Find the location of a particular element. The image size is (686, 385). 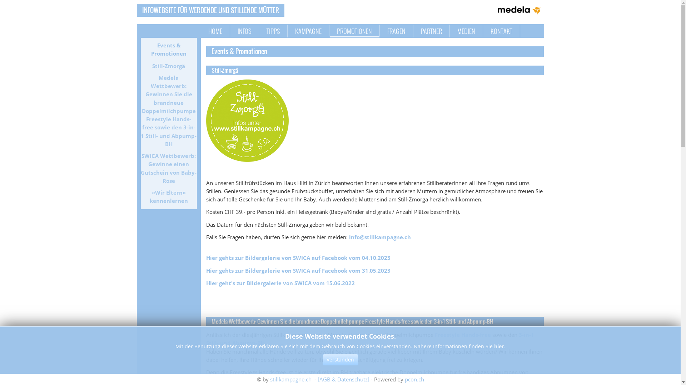

Events & Promotionen is located at coordinates (169, 50).